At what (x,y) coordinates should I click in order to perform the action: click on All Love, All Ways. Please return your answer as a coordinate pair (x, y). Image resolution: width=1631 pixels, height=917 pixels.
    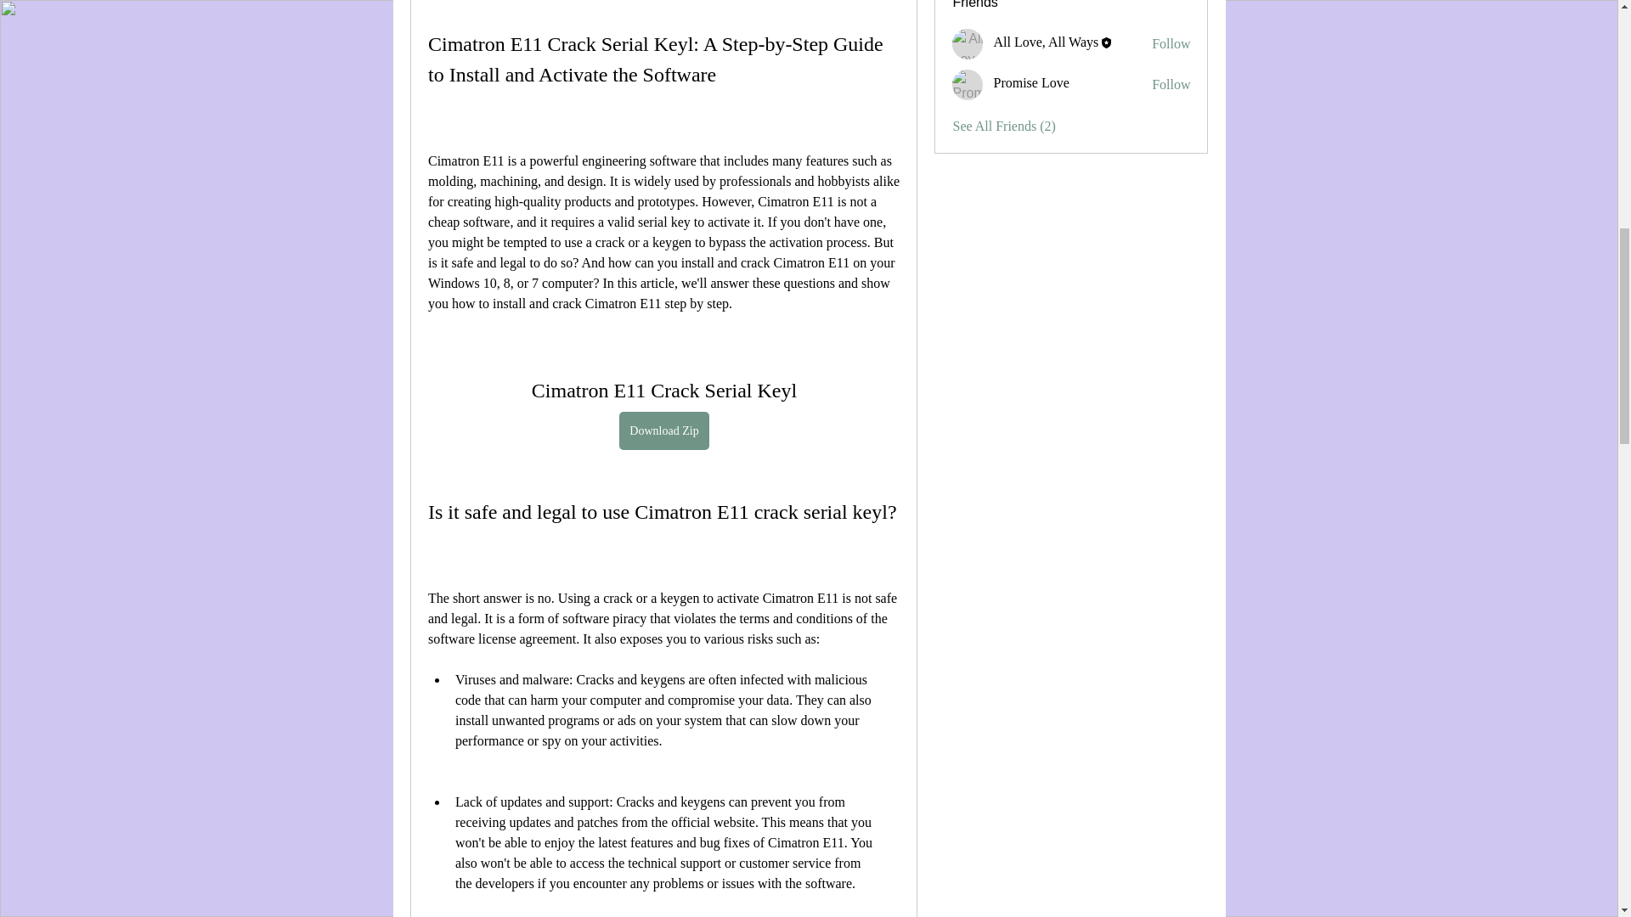
    Looking at the image, I should click on (968, 44).